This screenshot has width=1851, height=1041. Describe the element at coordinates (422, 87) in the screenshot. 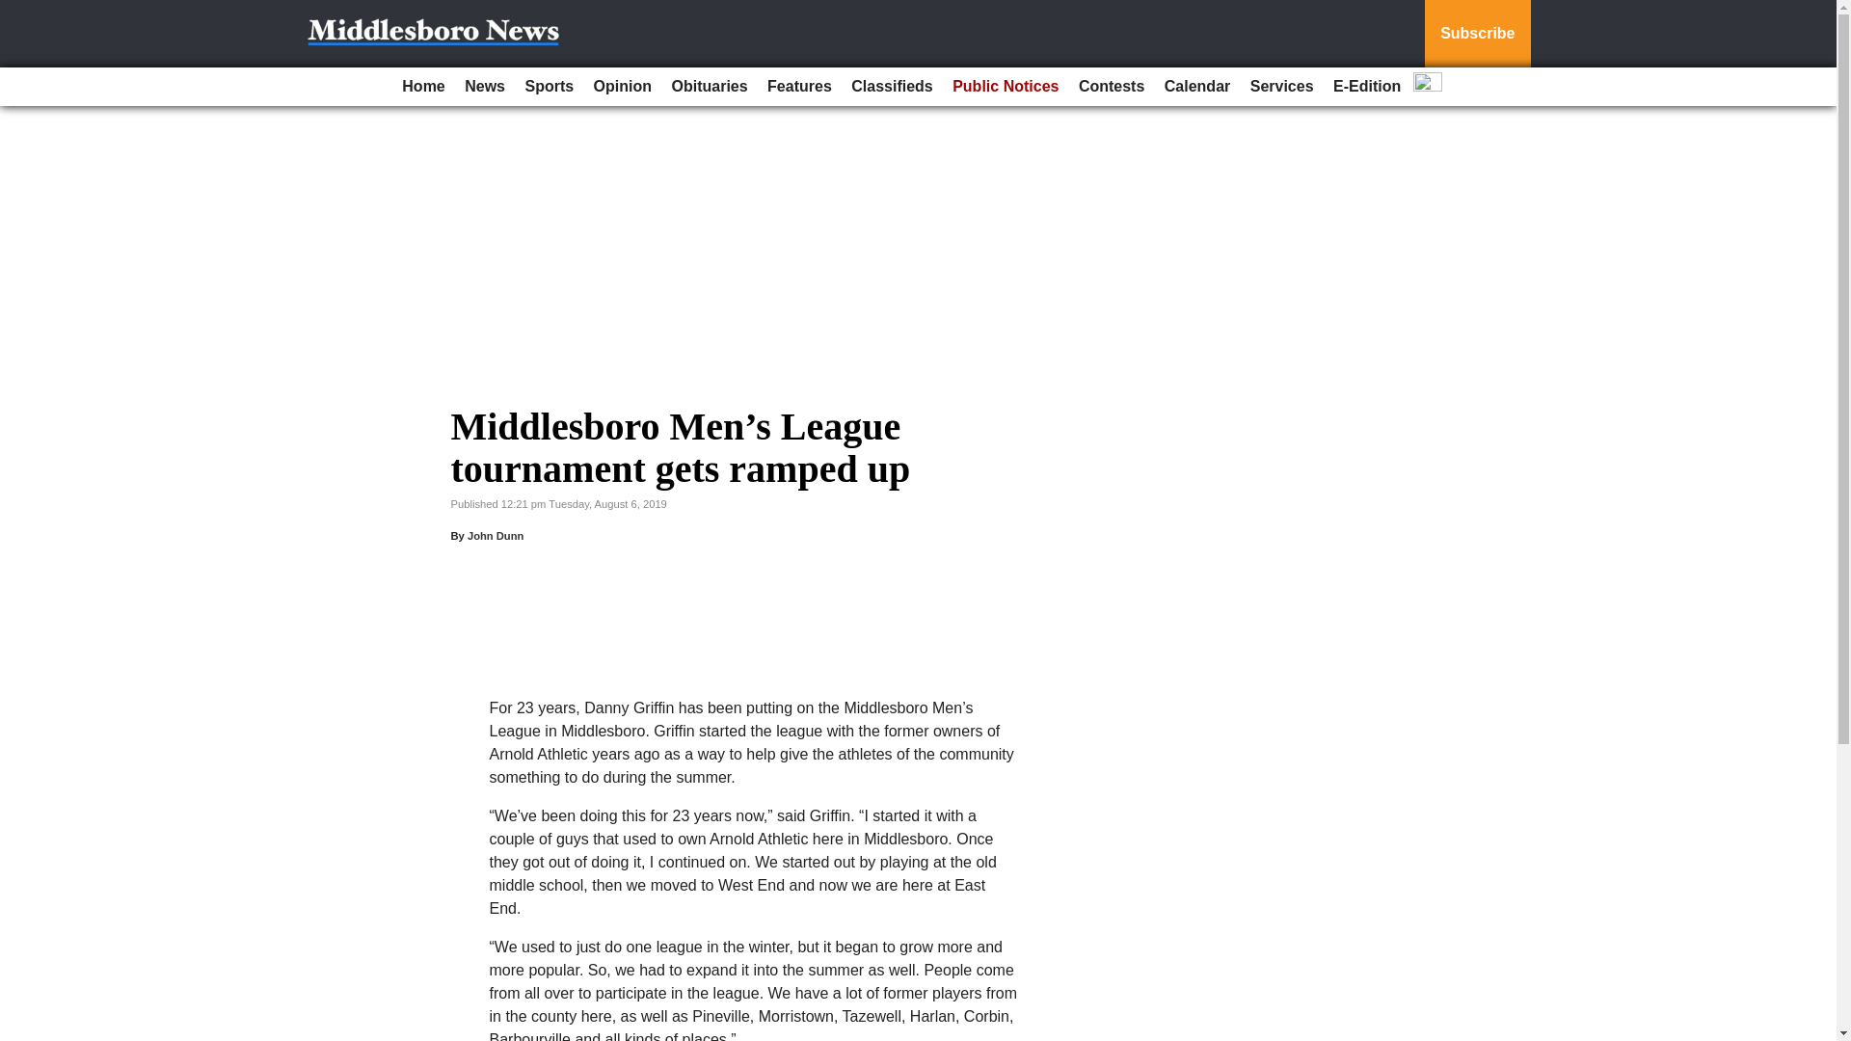

I see `Home` at that location.